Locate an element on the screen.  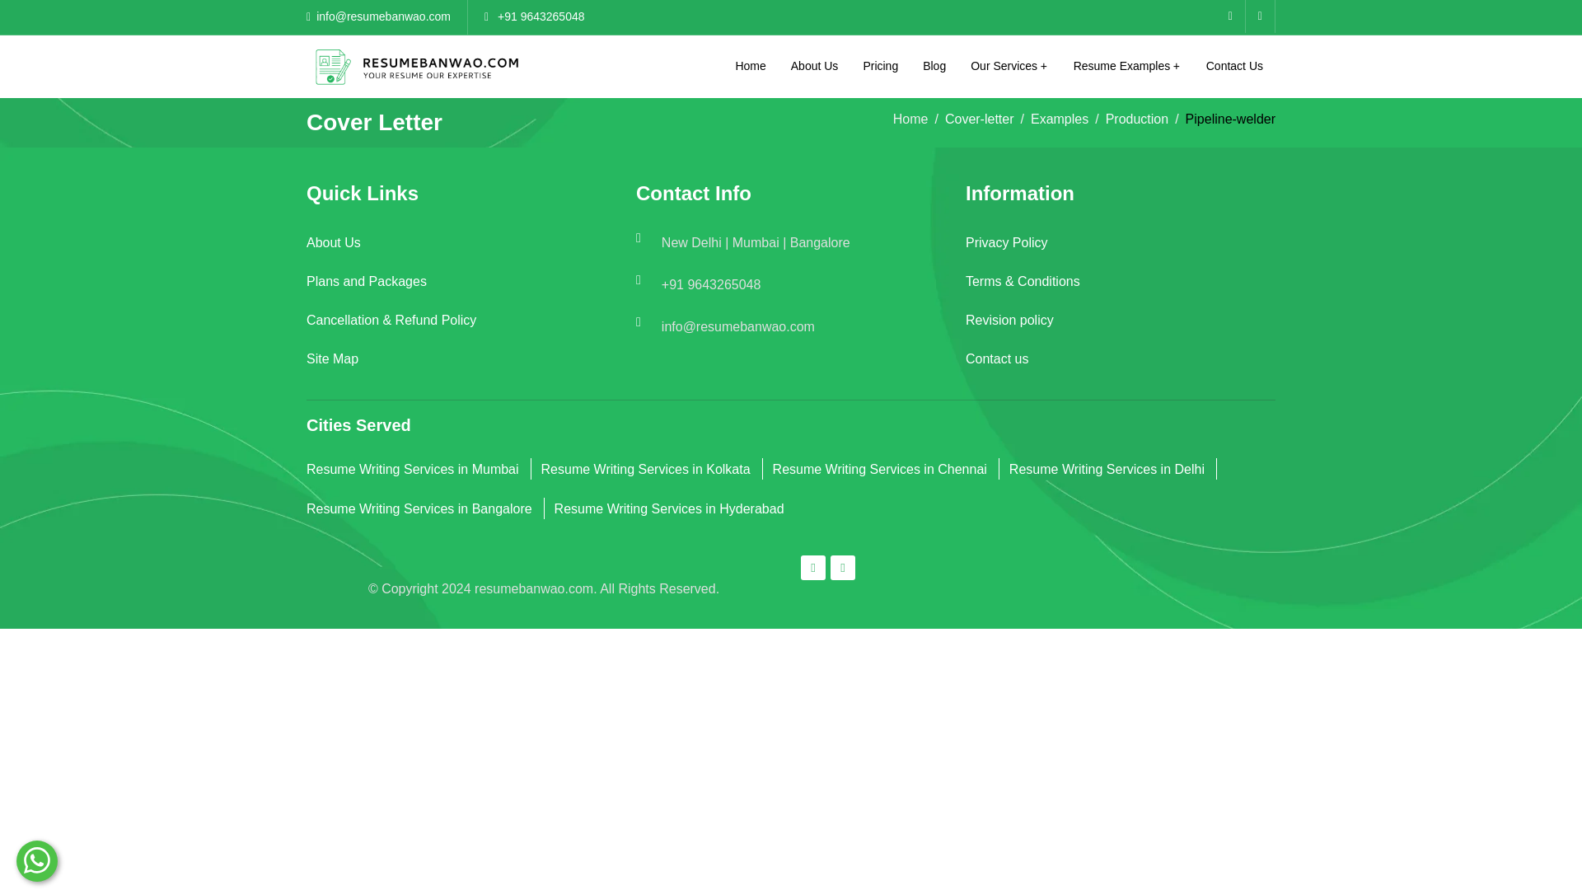
Plans and Packages is located at coordinates (461, 289).